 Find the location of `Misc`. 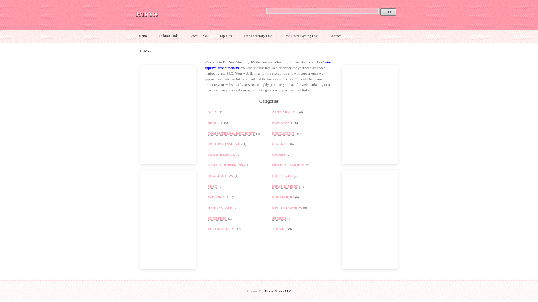

Misc is located at coordinates (212, 186).